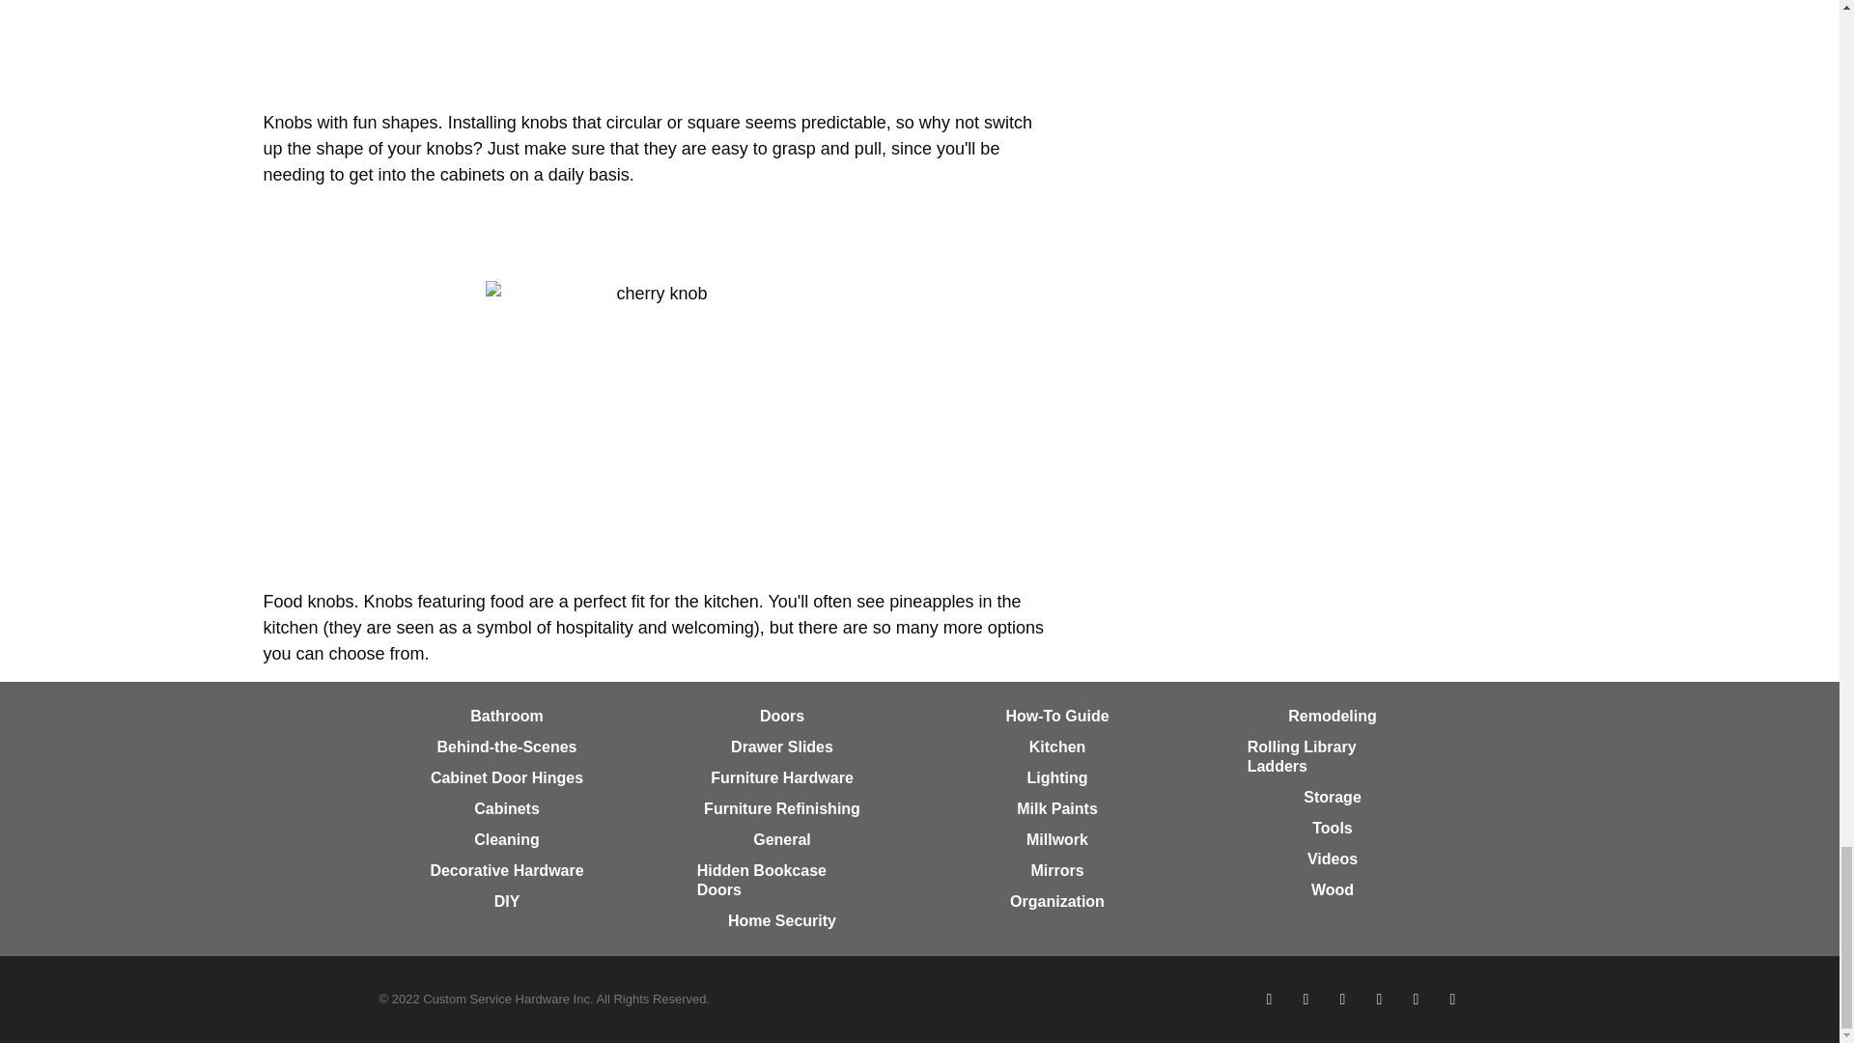 The image size is (1854, 1043). What do you see at coordinates (655, 428) in the screenshot?
I see `cherry knob` at bounding box center [655, 428].